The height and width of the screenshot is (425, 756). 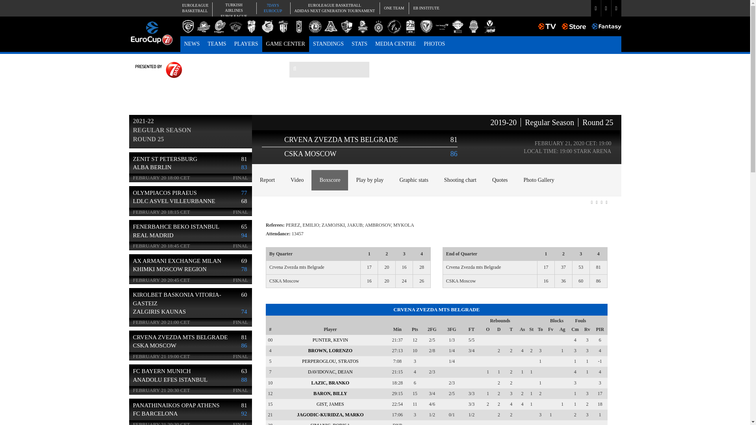 What do you see at coordinates (272, 8) in the screenshot?
I see `Boulogne Metropolitans 92` at bounding box center [272, 8].